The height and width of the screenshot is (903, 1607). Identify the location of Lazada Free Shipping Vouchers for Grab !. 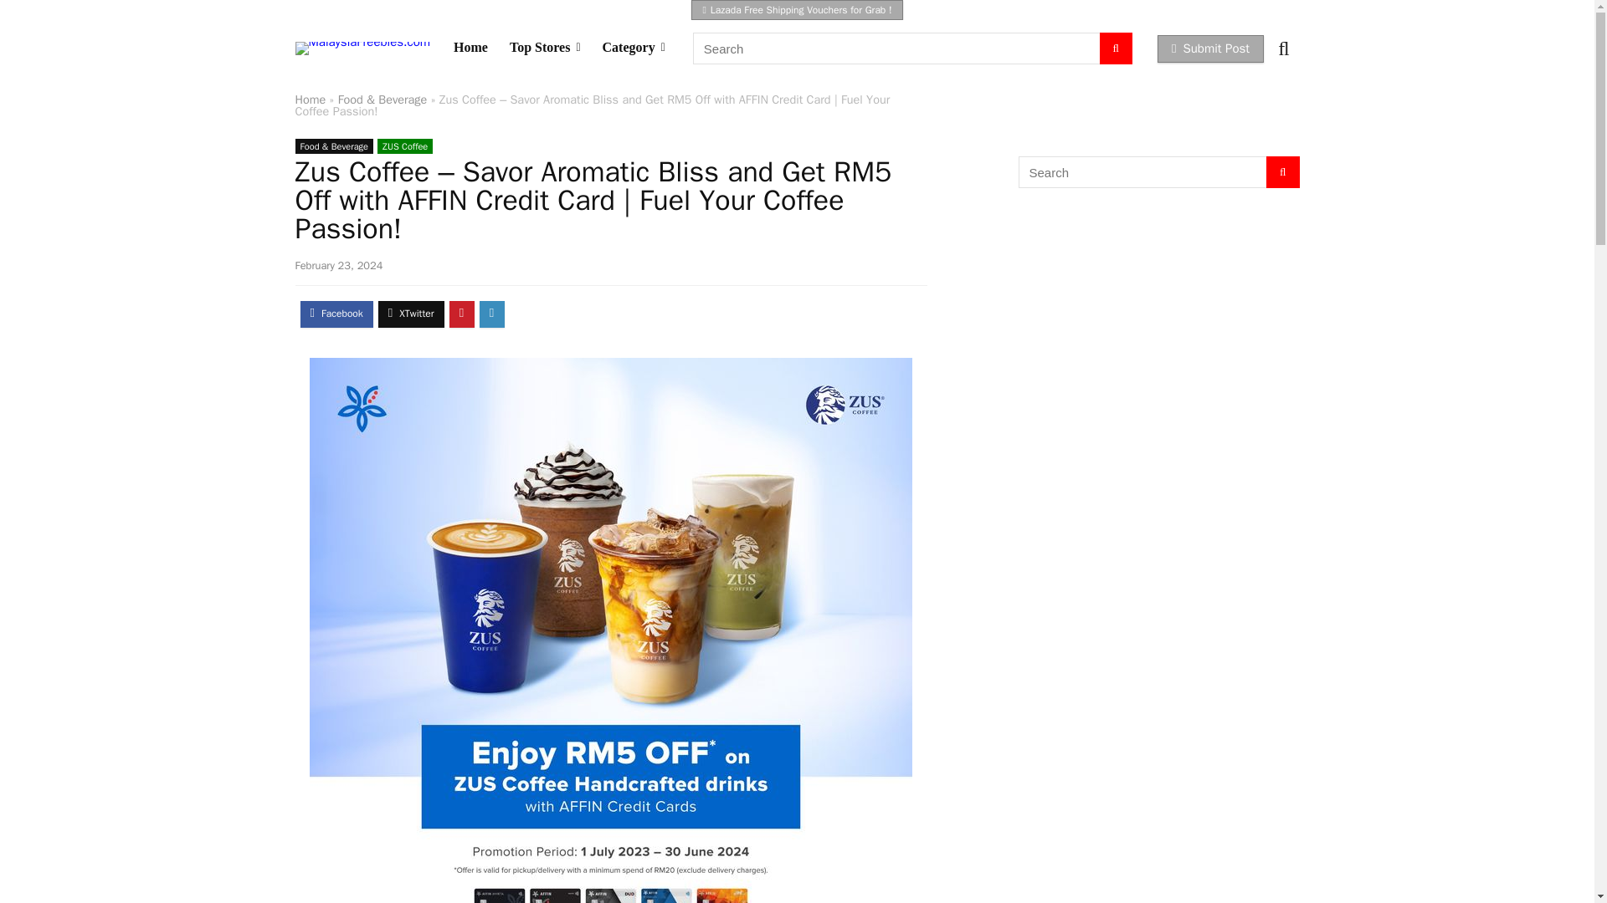
(796, 10).